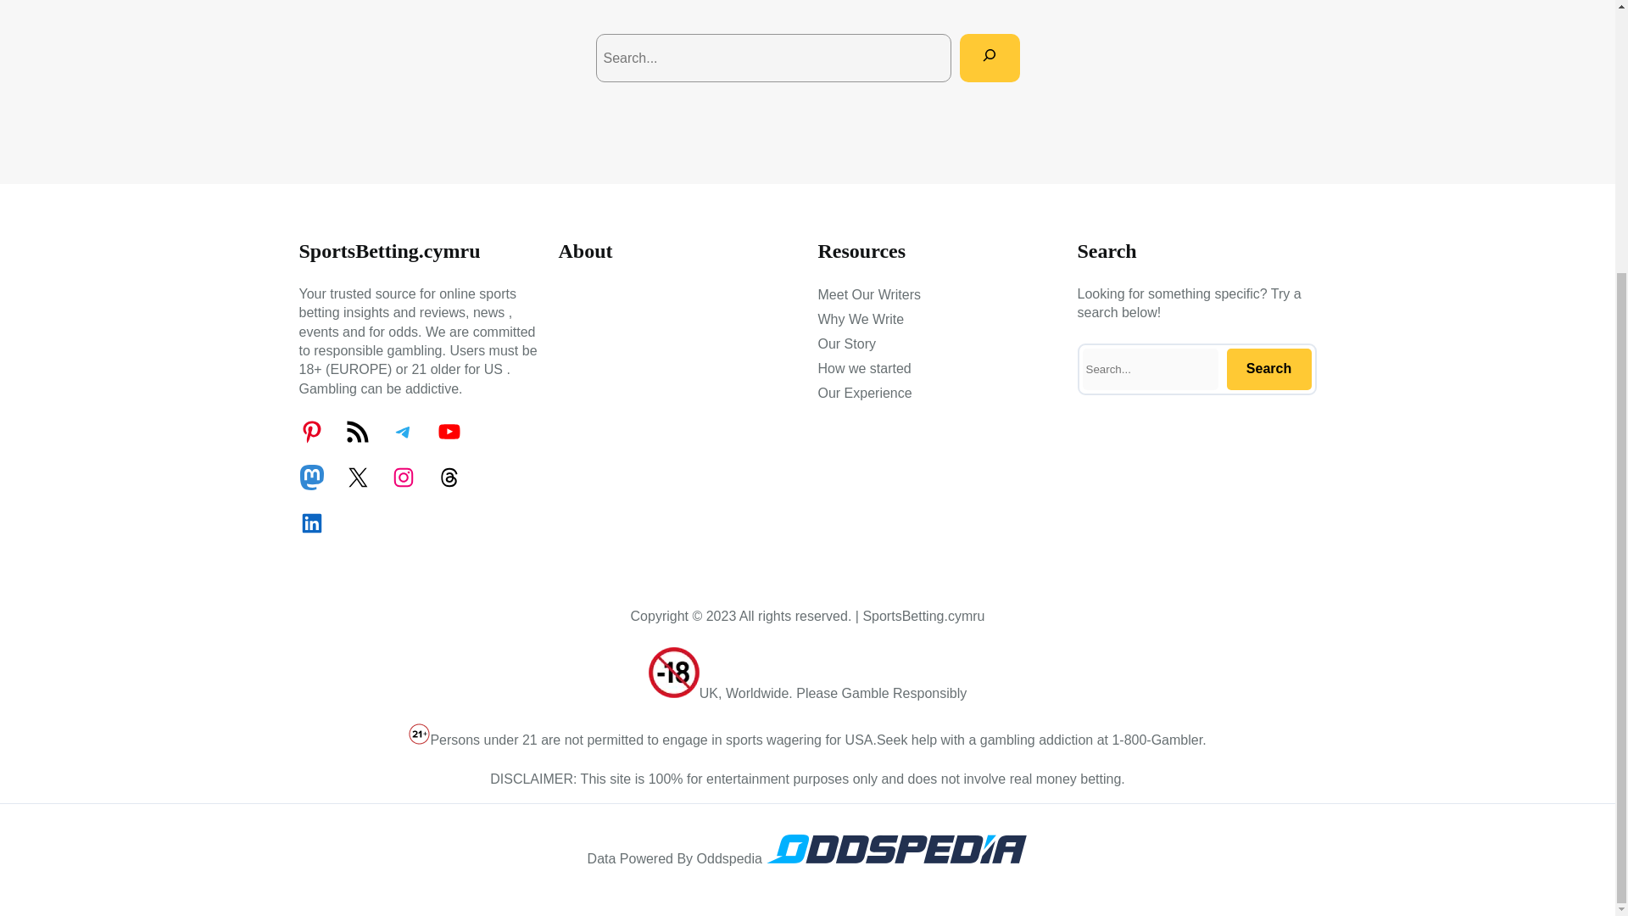 This screenshot has width=1628, height=916. What do you see at coordinates (356, 431) in the screenshot?
I see `RSS Feed` at bounding box center [356, 431].